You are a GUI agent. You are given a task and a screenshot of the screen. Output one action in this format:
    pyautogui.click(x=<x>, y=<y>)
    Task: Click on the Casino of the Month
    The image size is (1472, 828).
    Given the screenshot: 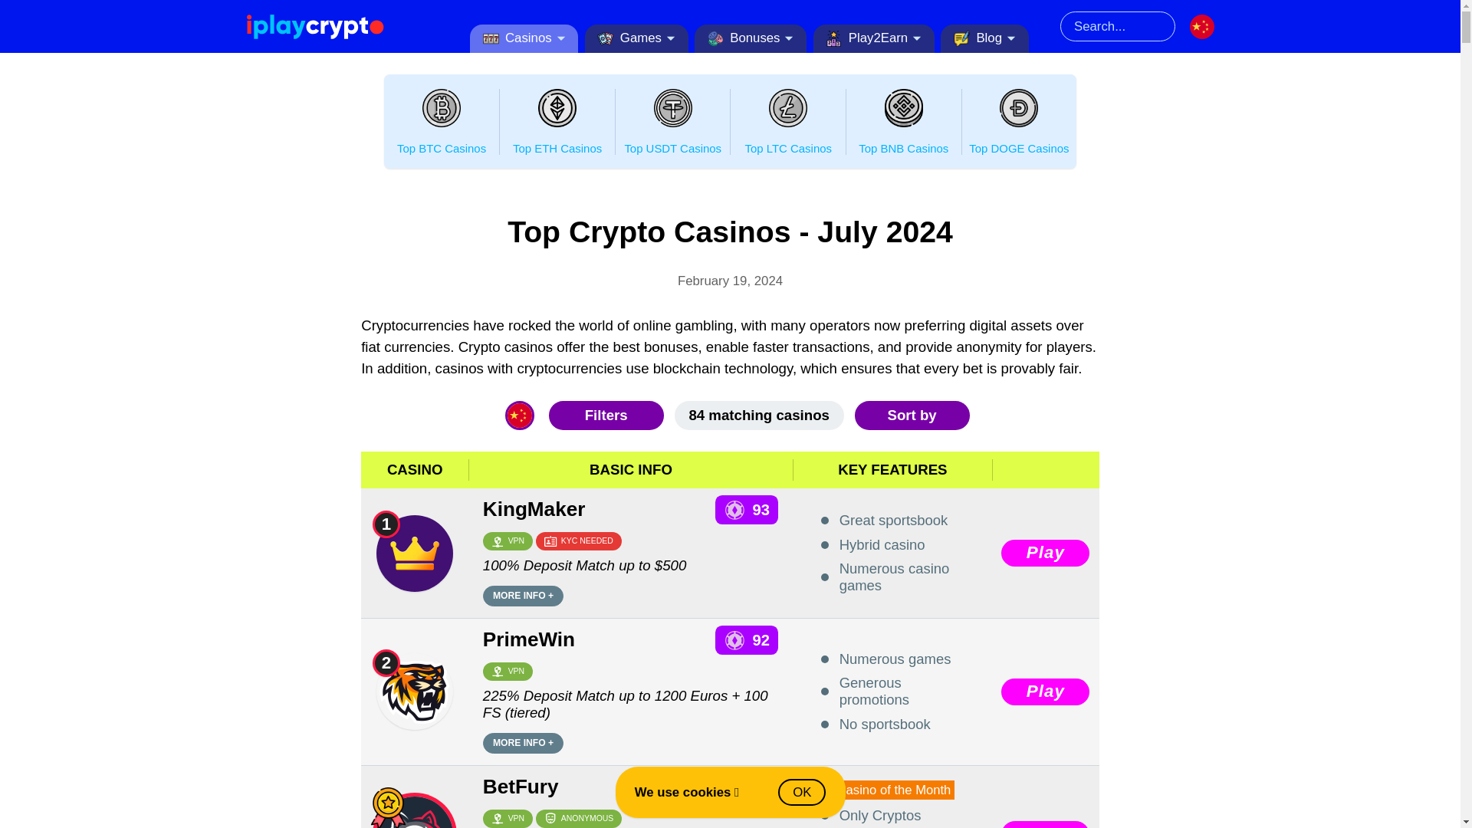 What is the action you would take?
    pyautogui.click(x=388, y=808)
    